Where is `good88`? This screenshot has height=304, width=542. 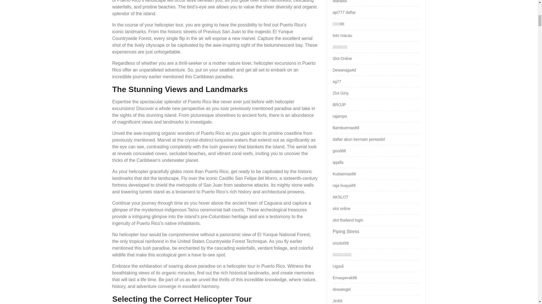
good88 is located at coordinates (339, 151).